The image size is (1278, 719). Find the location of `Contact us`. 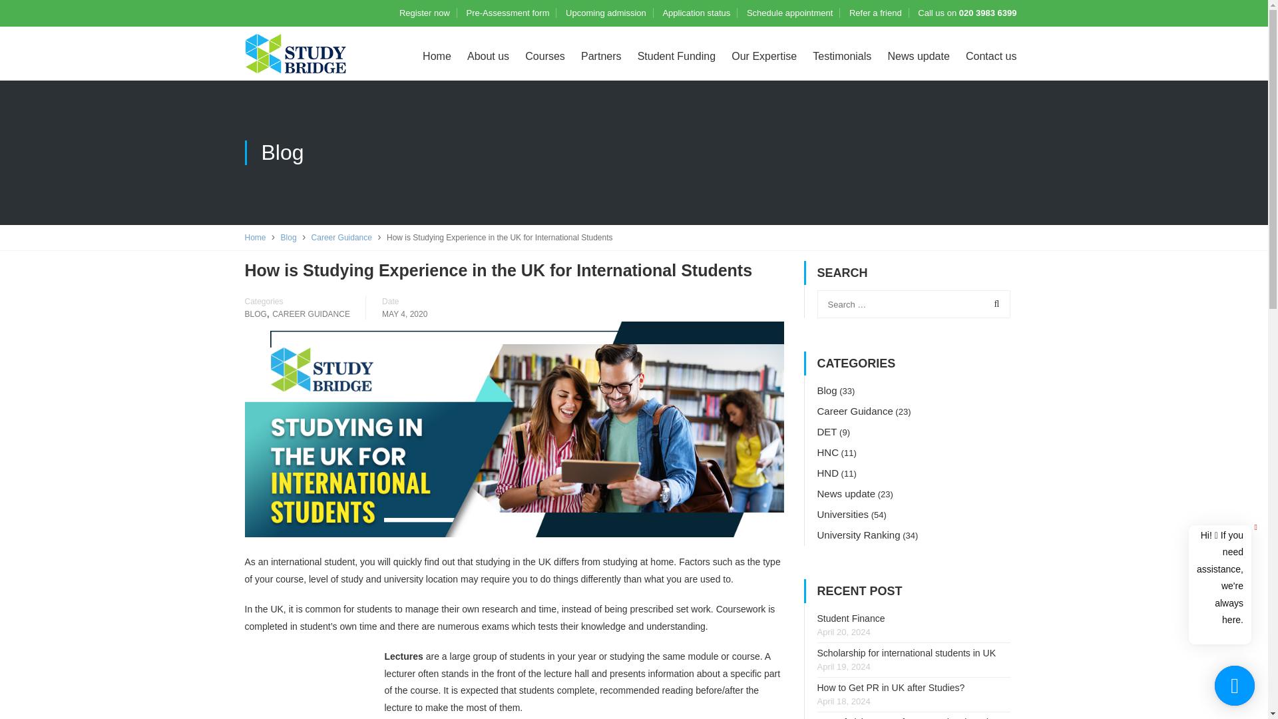

Contact us is located at coordinates (991, 56).